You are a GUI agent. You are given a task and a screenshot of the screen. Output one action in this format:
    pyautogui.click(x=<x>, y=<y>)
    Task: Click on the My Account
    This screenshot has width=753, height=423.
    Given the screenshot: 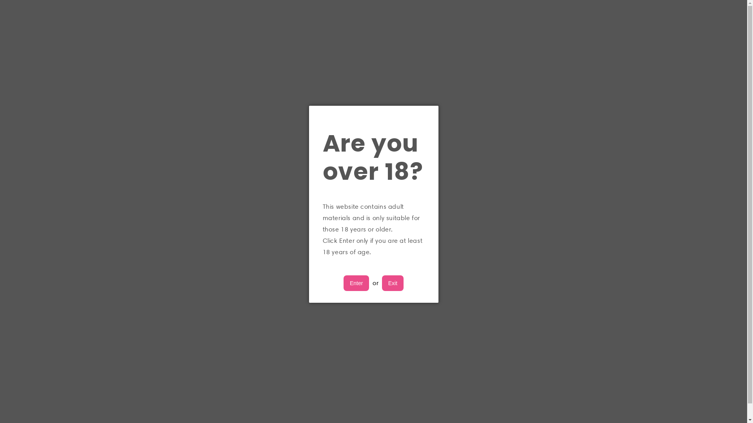 What is the action you would take?
    pyautogui.click(x=480, y=274)
    